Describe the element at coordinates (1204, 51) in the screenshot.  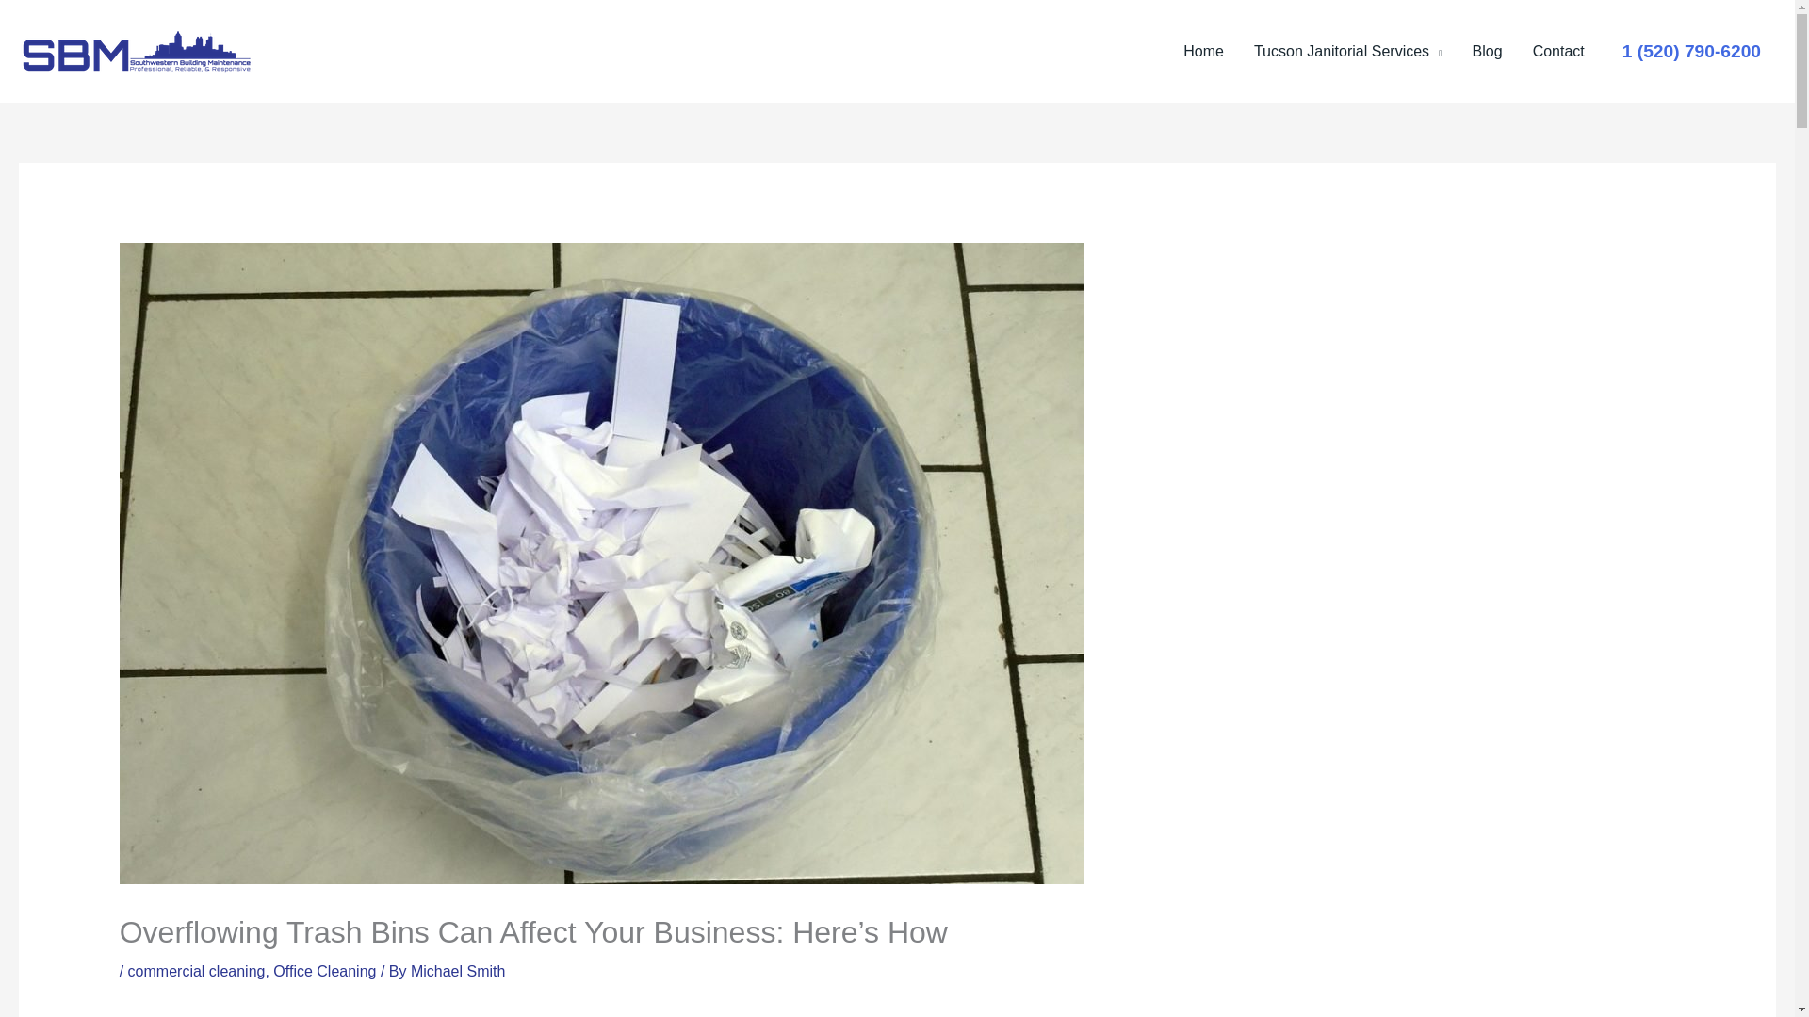
I see `Home` at that location.